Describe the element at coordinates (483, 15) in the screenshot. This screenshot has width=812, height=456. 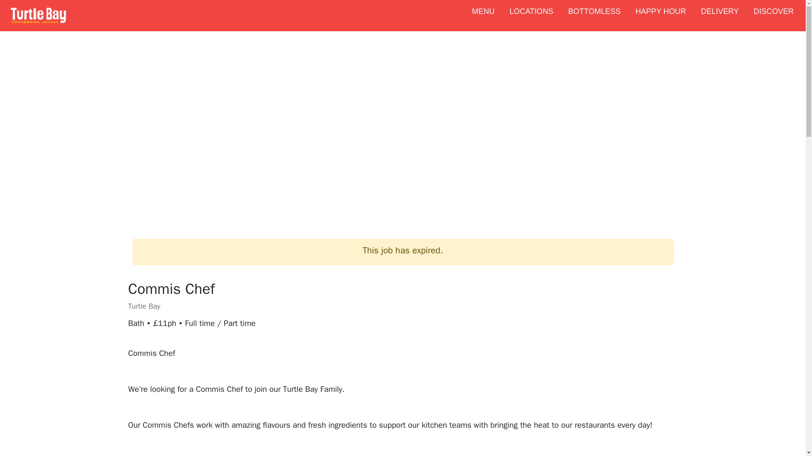
I see `MENU` at that location.